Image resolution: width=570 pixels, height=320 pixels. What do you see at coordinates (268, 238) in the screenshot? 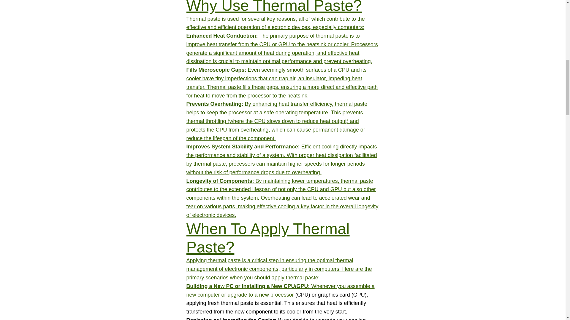
I see `When To Apply Thermal Paste?` at bounding box center [268, 238].